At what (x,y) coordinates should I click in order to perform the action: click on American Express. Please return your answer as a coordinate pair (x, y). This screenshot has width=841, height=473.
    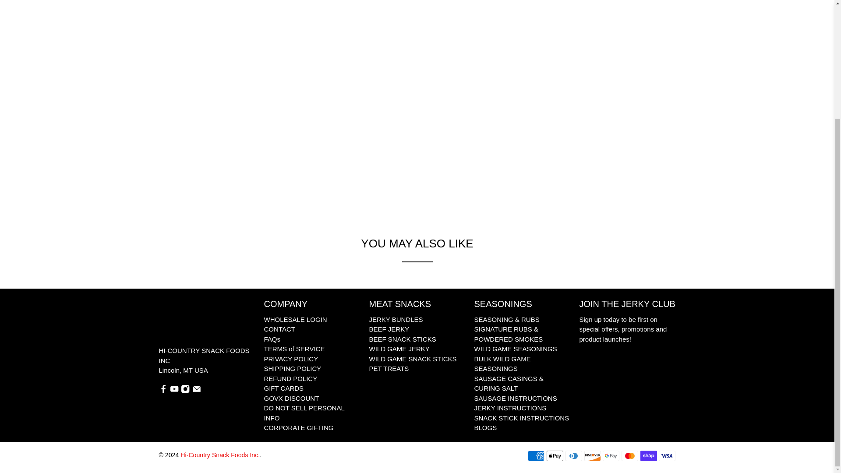
    Looking at the image, I should click on (536, 456).